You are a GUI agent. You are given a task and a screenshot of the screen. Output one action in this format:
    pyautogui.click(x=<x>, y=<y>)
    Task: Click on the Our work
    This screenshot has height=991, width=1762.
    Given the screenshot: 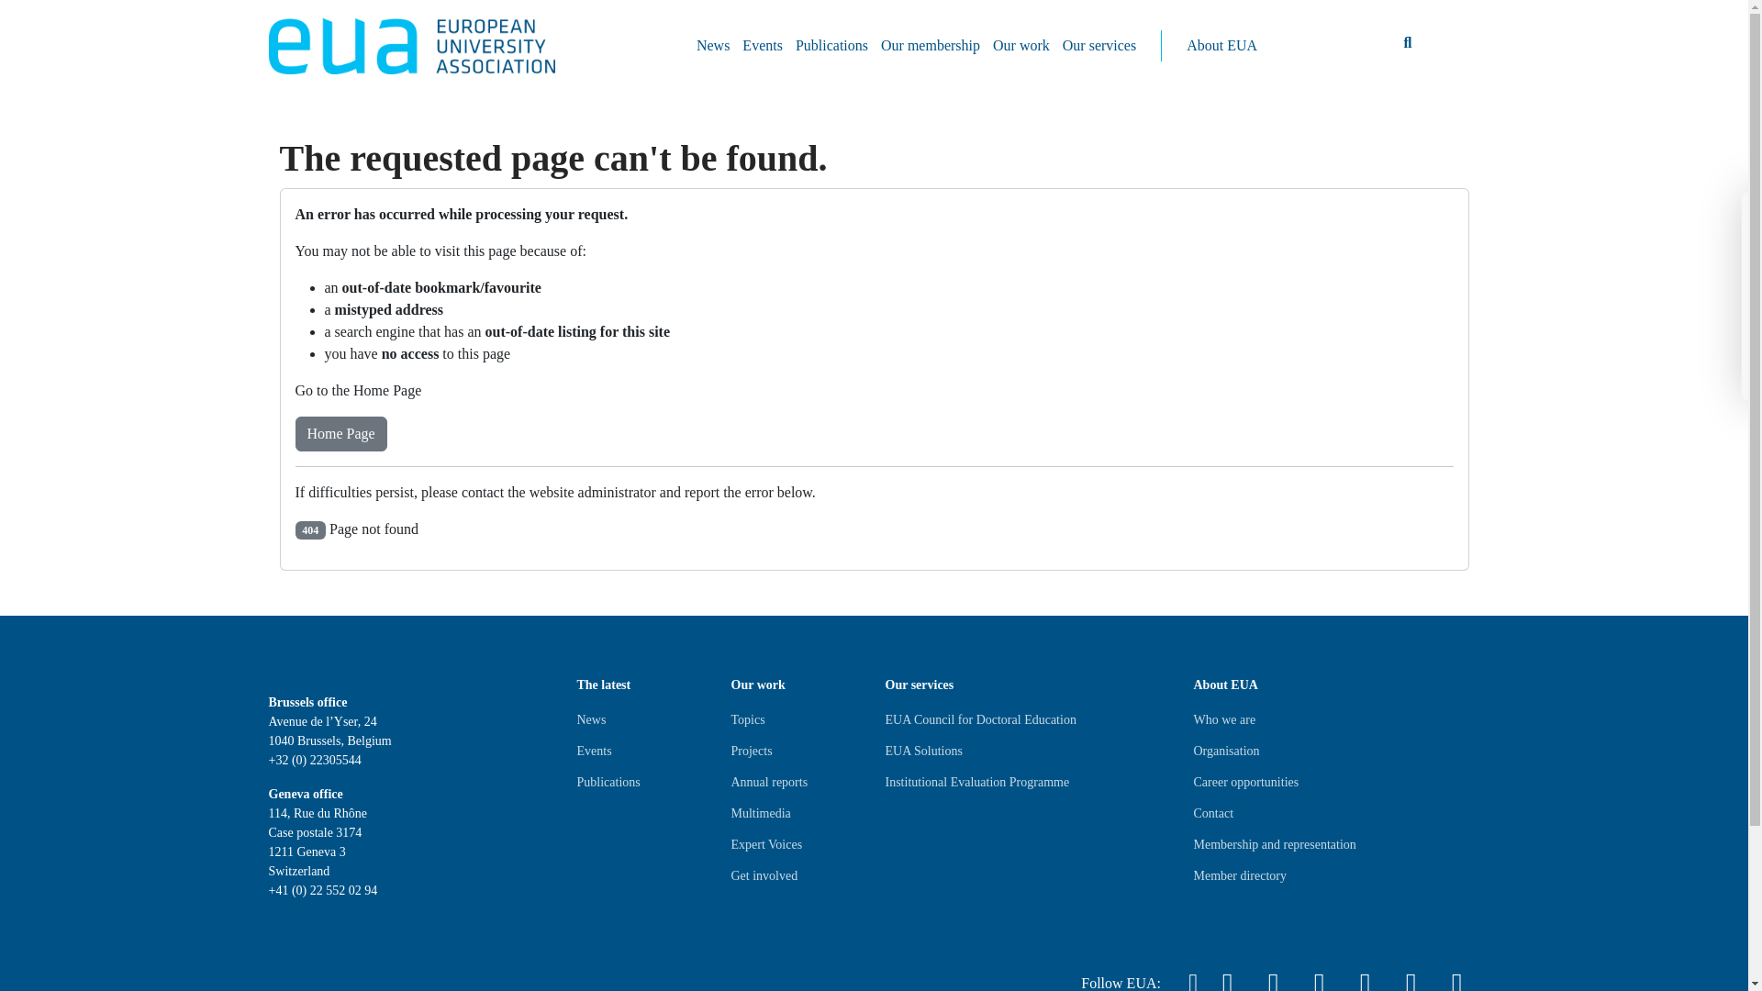 What is the action you would take?
    pyautogui.click(x=1020, y=46)
    